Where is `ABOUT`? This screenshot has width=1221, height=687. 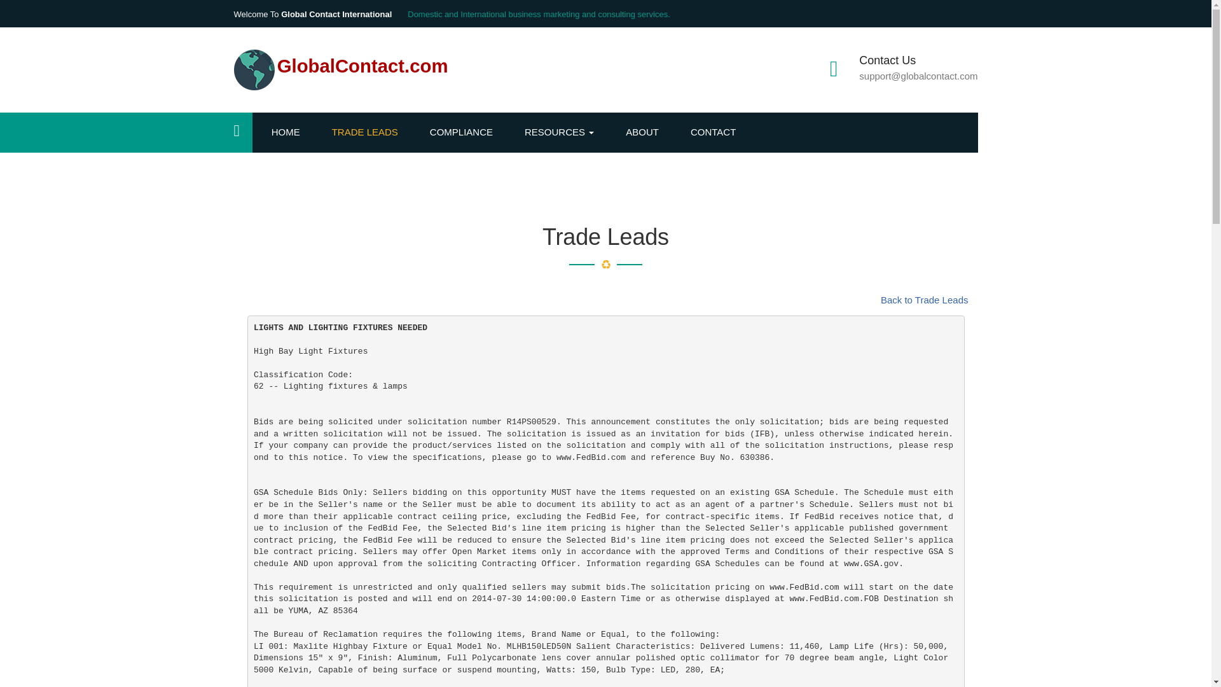 ABOUT is located at coordinates (649, 132).